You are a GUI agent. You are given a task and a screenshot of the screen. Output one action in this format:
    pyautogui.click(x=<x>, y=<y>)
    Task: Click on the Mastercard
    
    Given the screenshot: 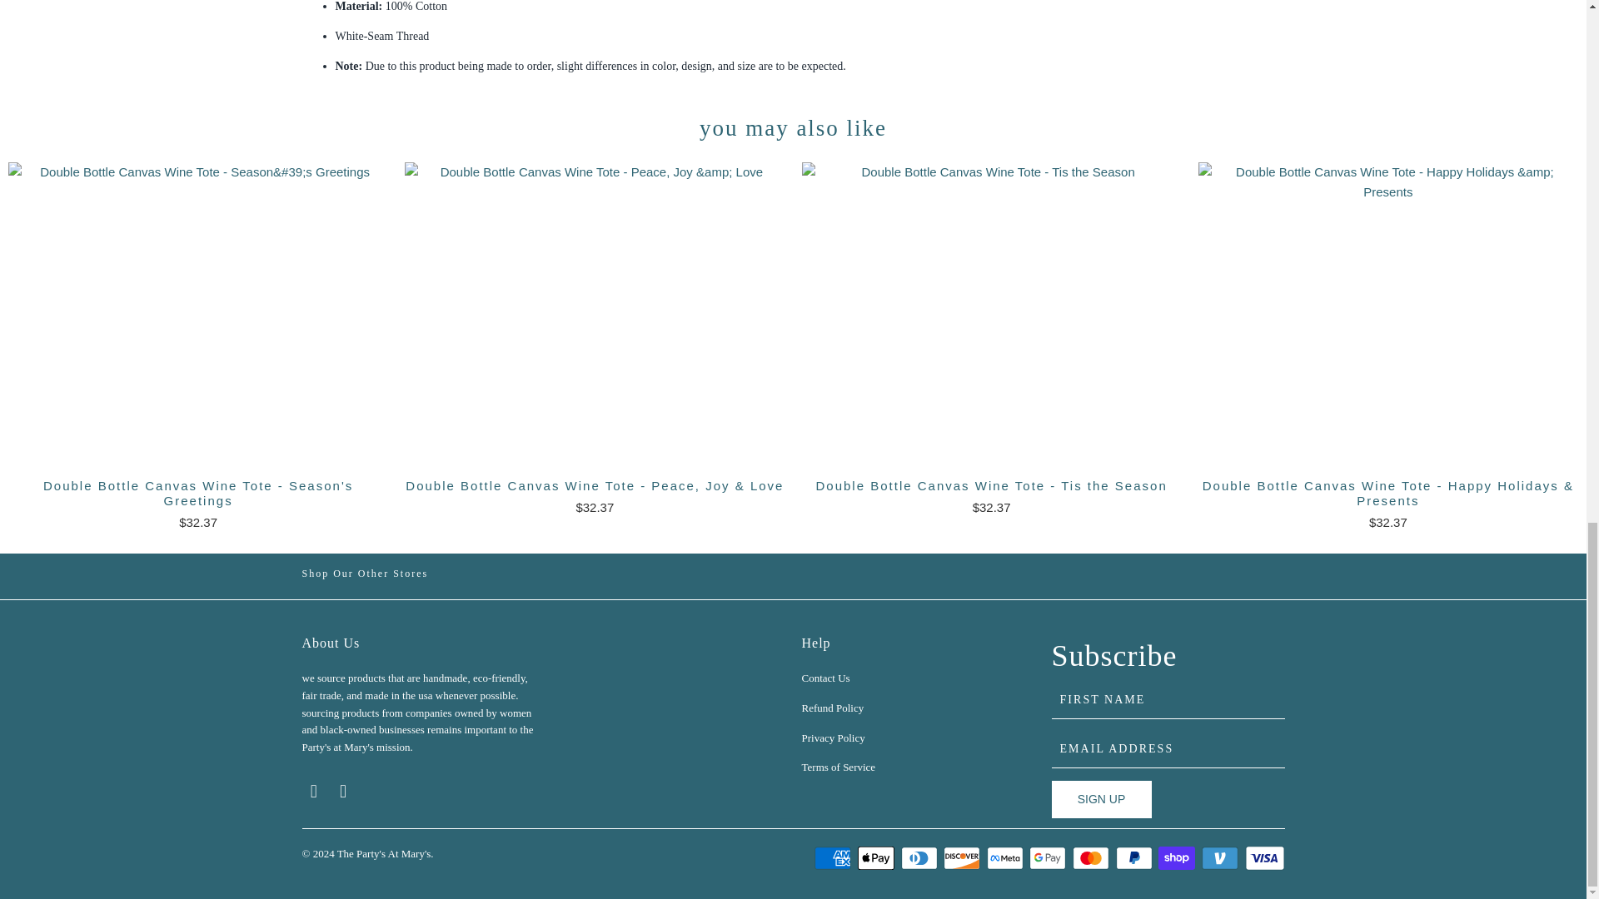 What is the action you would take?
    pyautogui.click(x=1093, y=858)
    